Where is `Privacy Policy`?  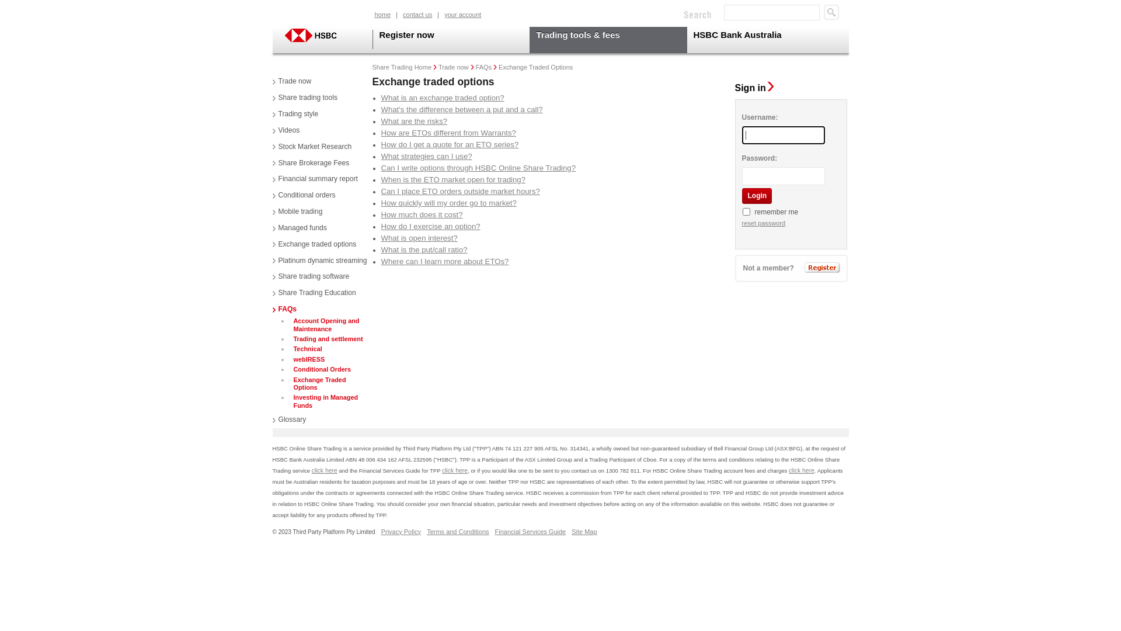
Privacy Policy is located at coordinates (401, 532).